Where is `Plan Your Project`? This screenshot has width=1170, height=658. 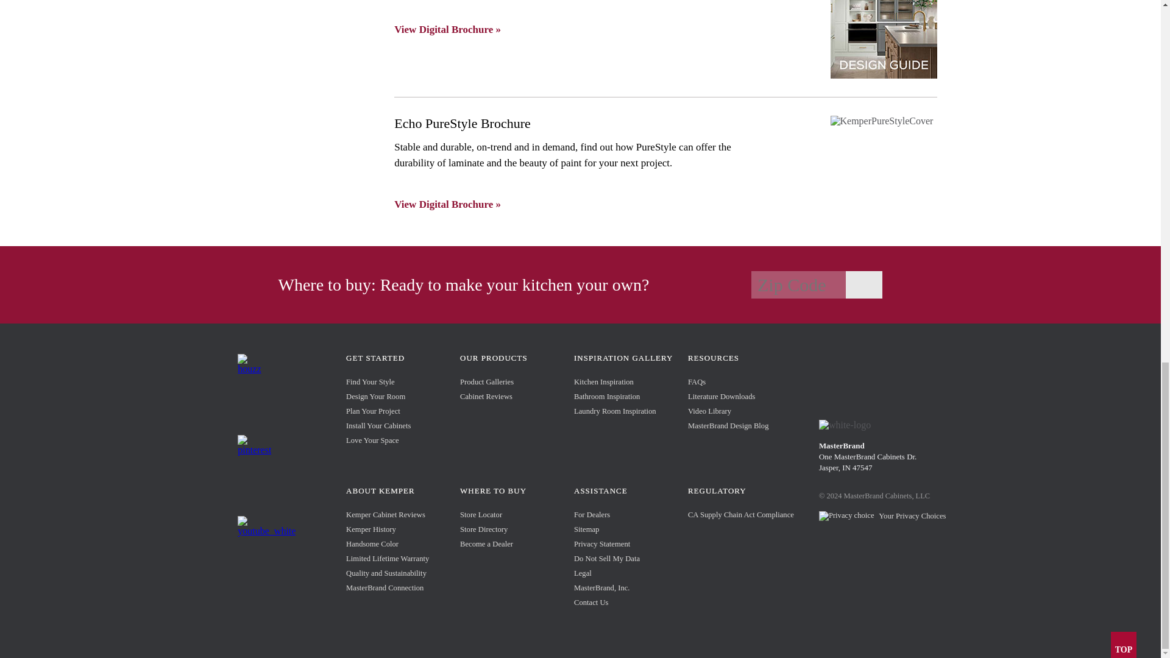
Plan Your Project is located at coordinates (373, 411).